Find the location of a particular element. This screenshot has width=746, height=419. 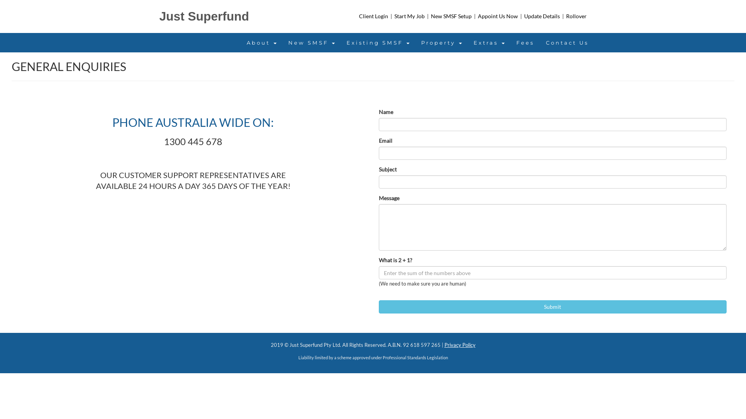

Appoint Us Now is located at coordinates (498, 16).